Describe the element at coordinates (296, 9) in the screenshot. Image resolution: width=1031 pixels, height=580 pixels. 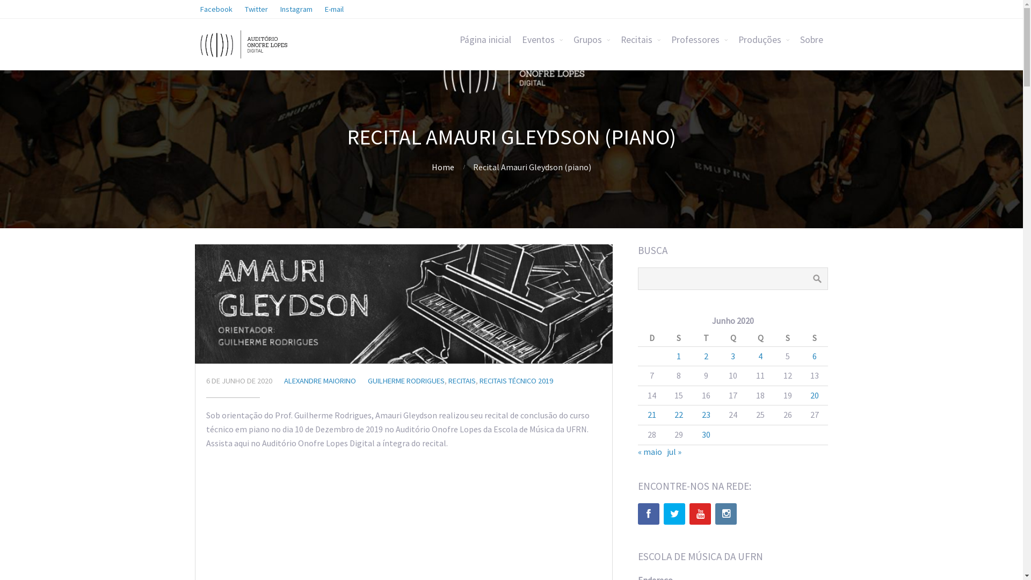
I see `Instagram` at that location.